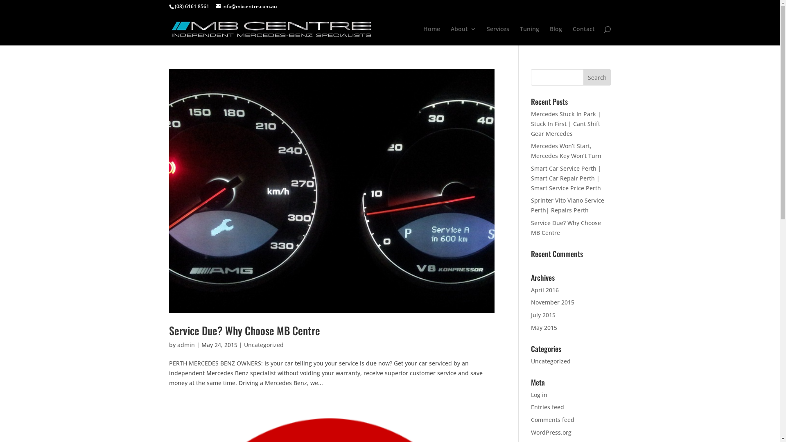  What do you see at coordinates (539, 395) in the screenshot?
I see `Log in` at bounding box center [539, 395].